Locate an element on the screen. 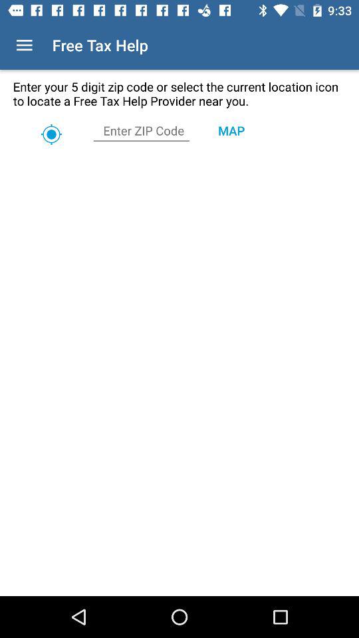 Image resolution: width=359 pixels, height=638 pixels. launch the app next to the free tax help app is located at coordinates (24, 45).